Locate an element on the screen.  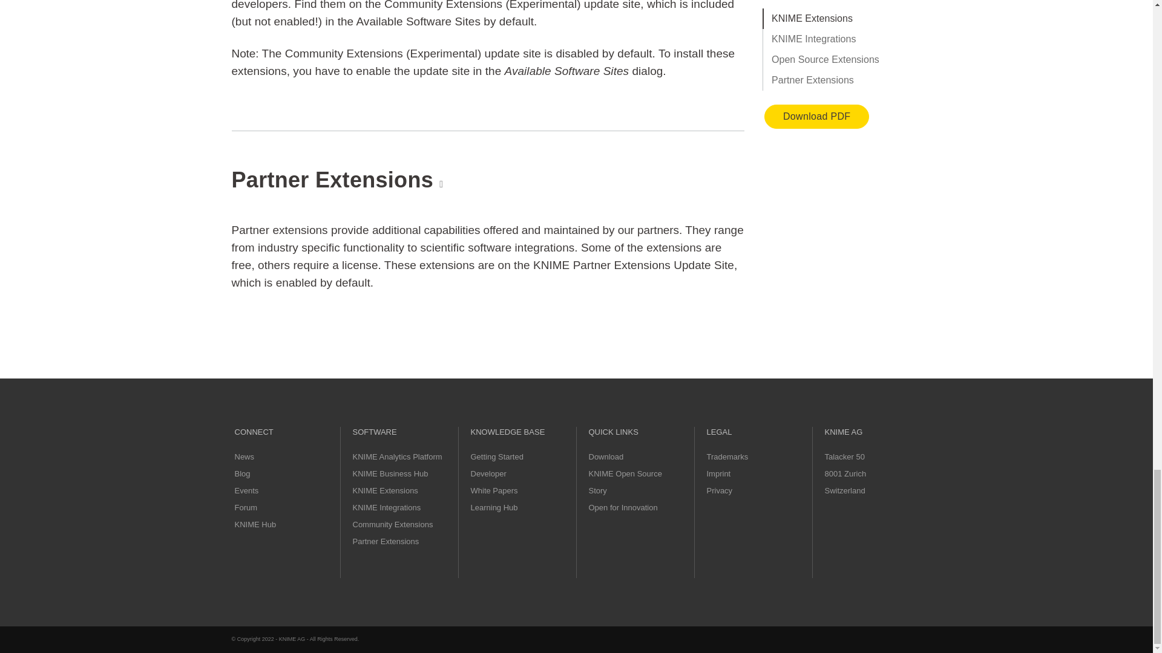
Partner Extensions is located at coordinates (385, 541).